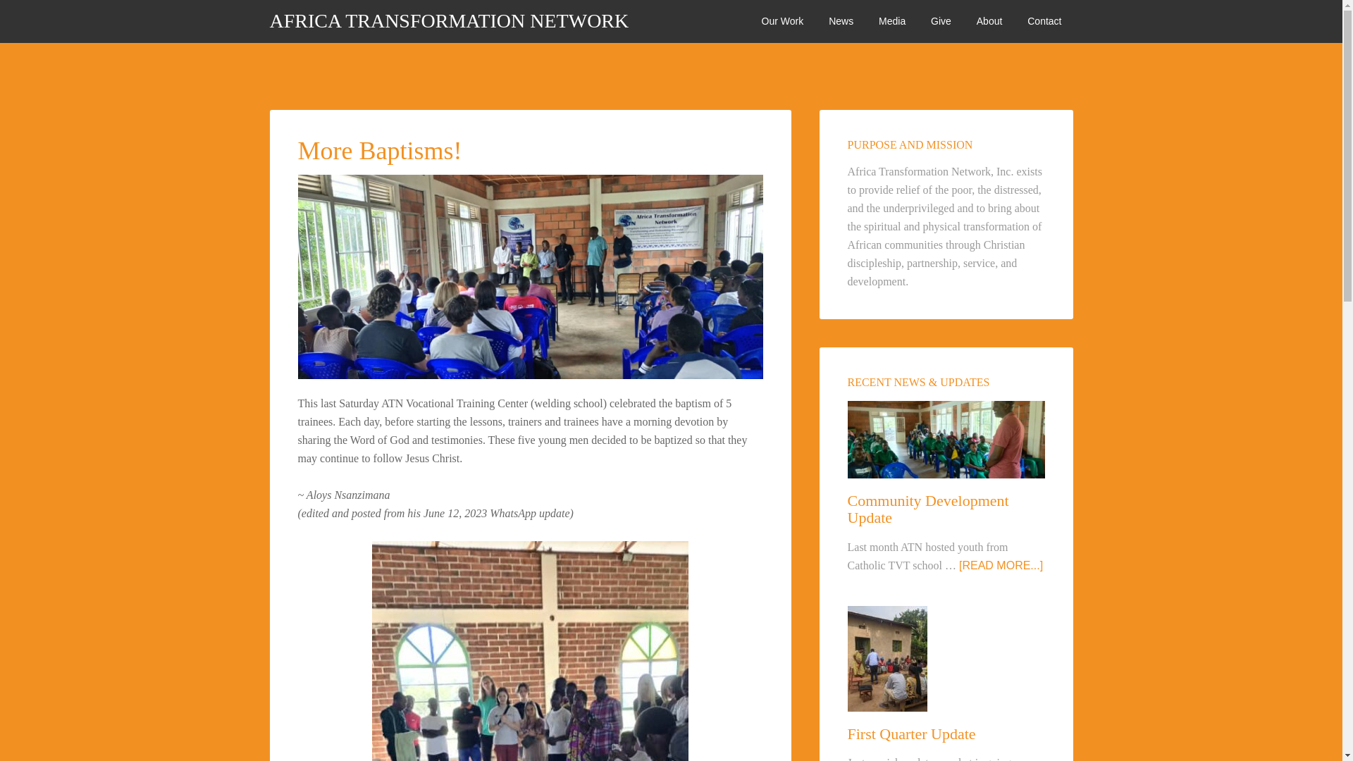 Image resolution: width=1353 pixels, height=761 pixels. What do you see at coordinates (783, 21) in the screenshot?
I see `Our Work` at bounding box center [783, 21].